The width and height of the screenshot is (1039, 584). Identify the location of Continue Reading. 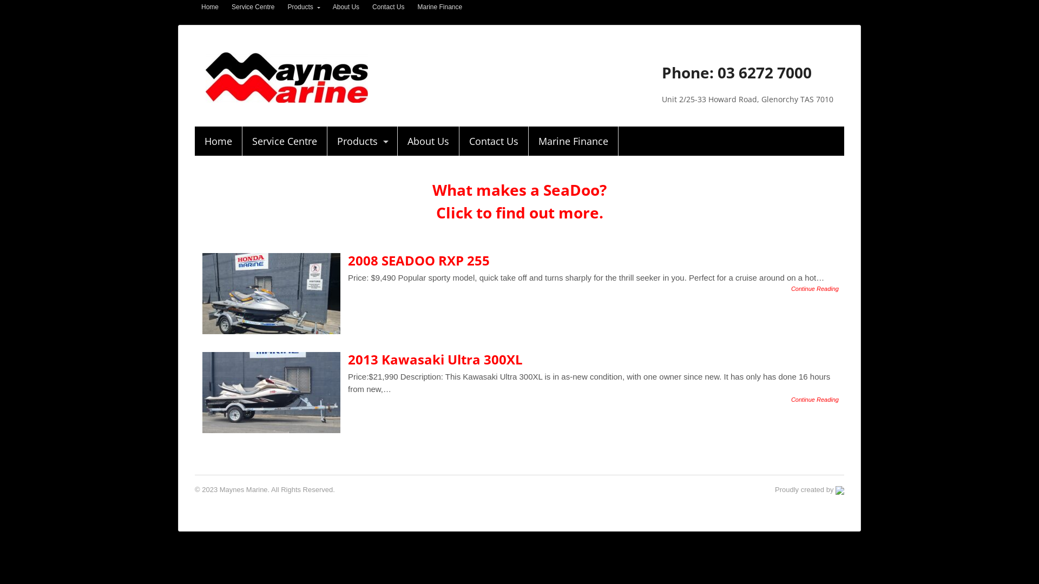
(815, 289).